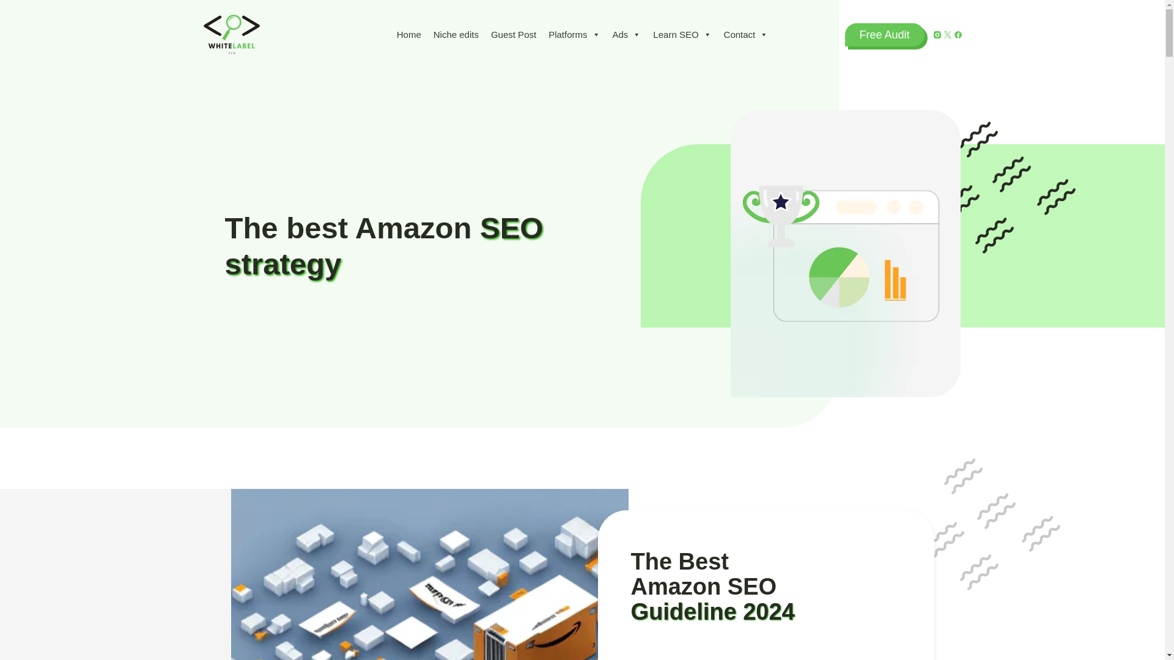  Describe the element at coordinates (627, 34) in the screenshot. I see `Ads` at that location.